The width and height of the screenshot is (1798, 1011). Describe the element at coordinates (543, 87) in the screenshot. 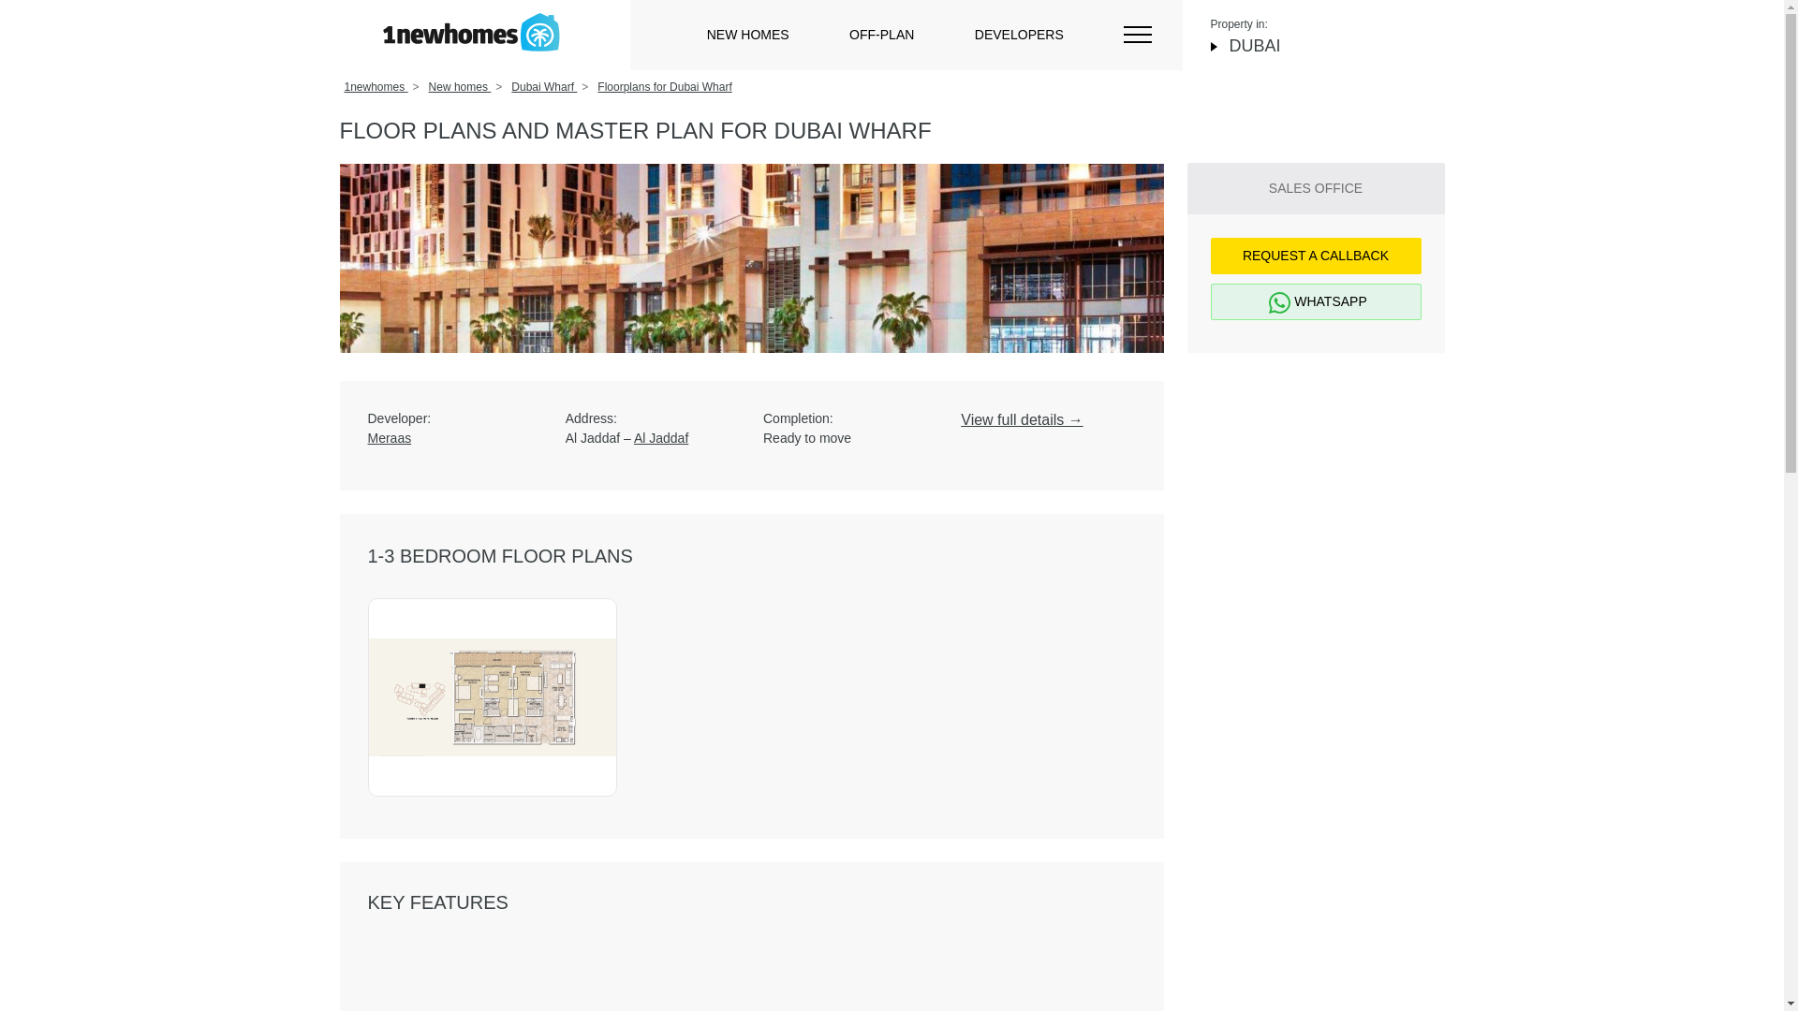

I see `Dubai Wharf` at that location.